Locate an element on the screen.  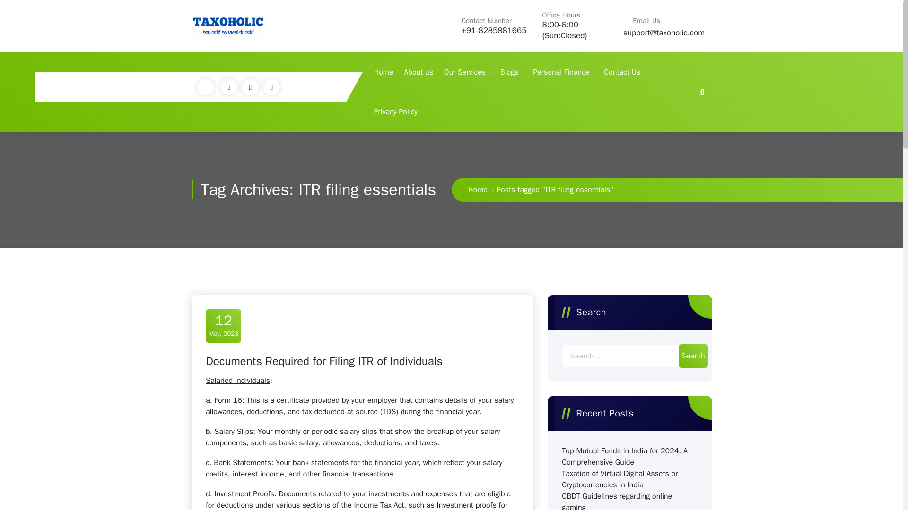
Search is located at coordinates (693, 356).